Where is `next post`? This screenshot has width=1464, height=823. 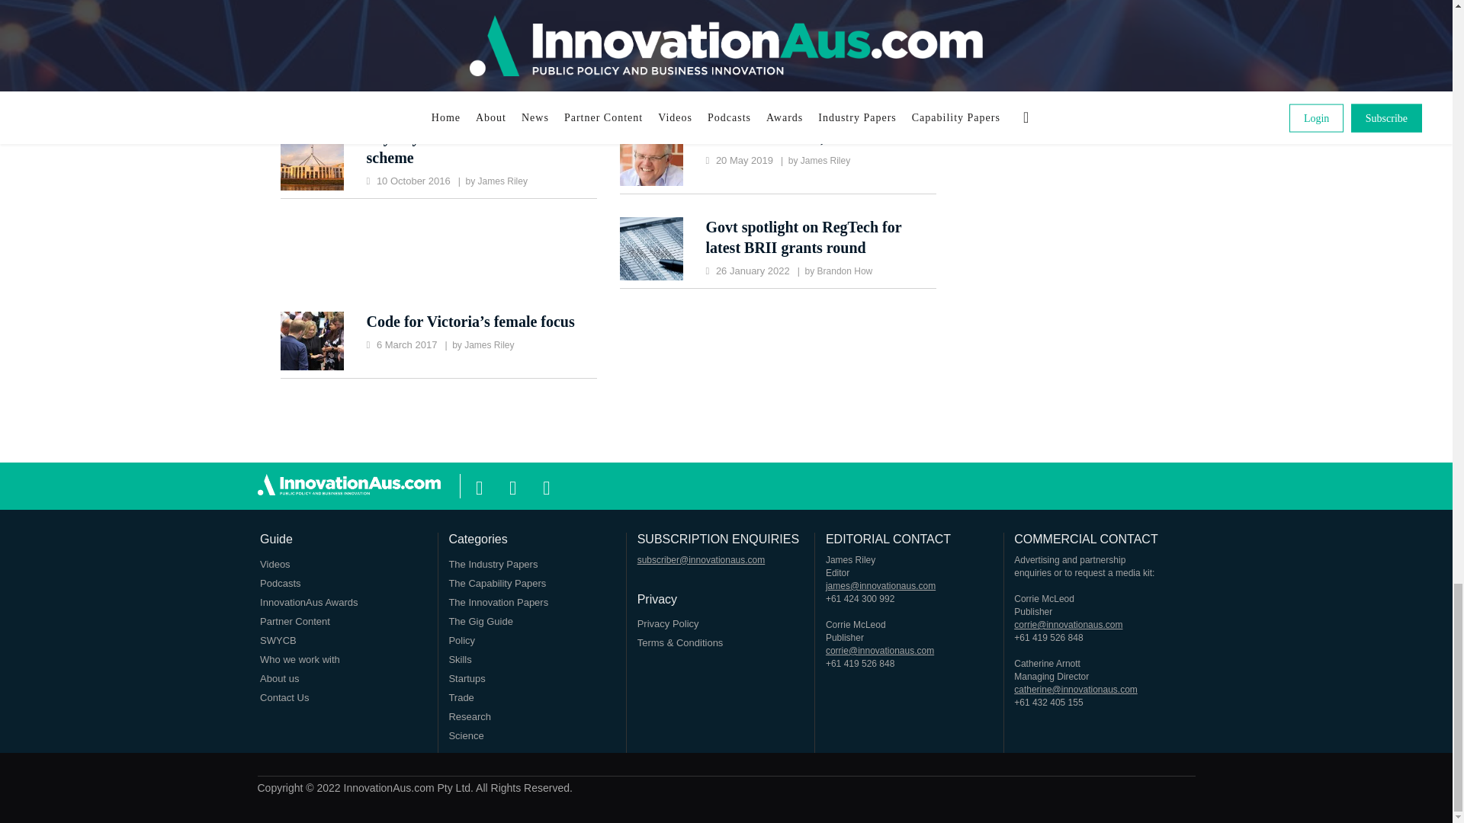
next post is located at coordinates (784, 5).